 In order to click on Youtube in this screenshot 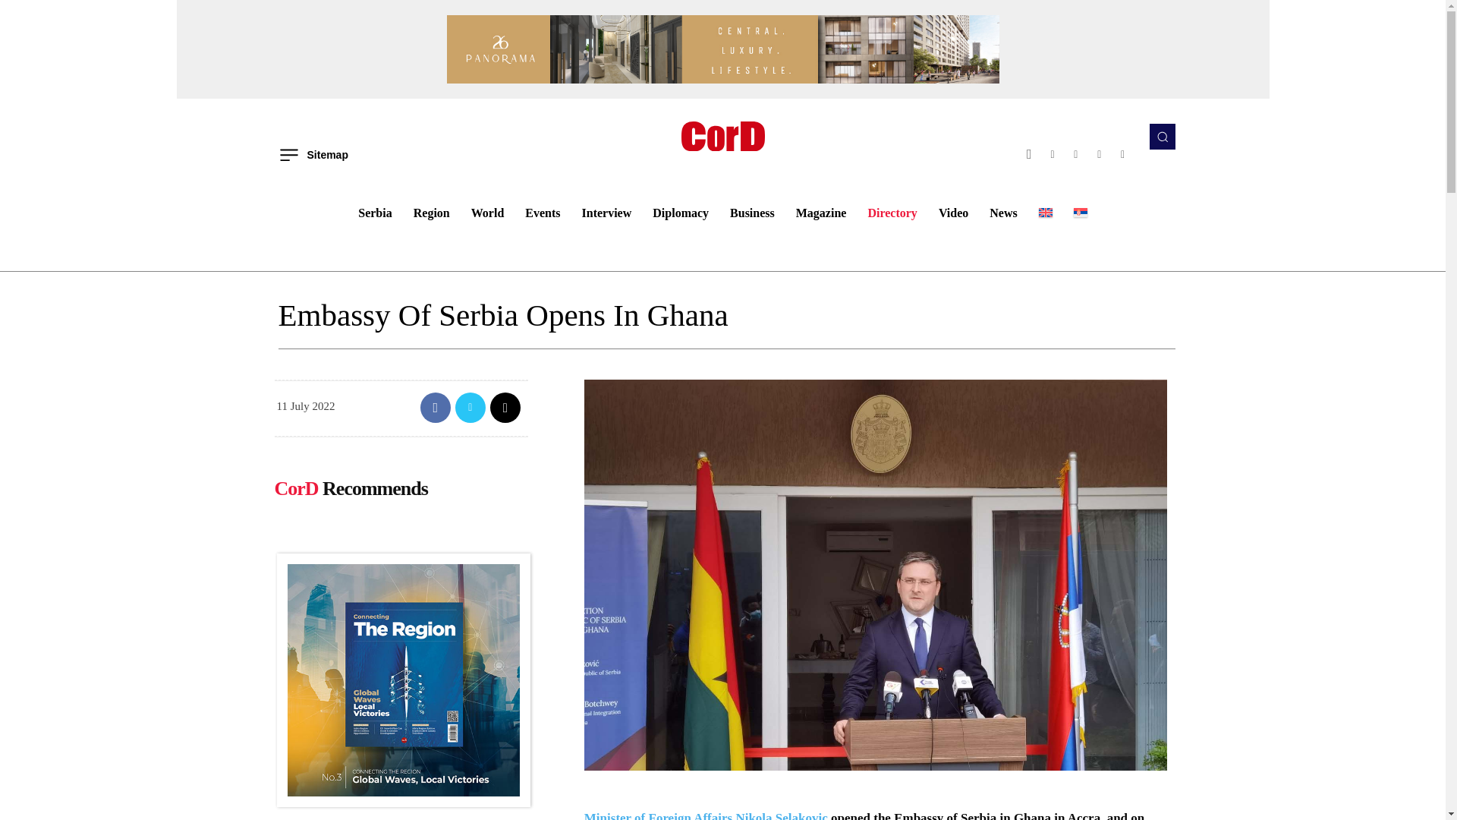, I will do `click(1122, 154)`.